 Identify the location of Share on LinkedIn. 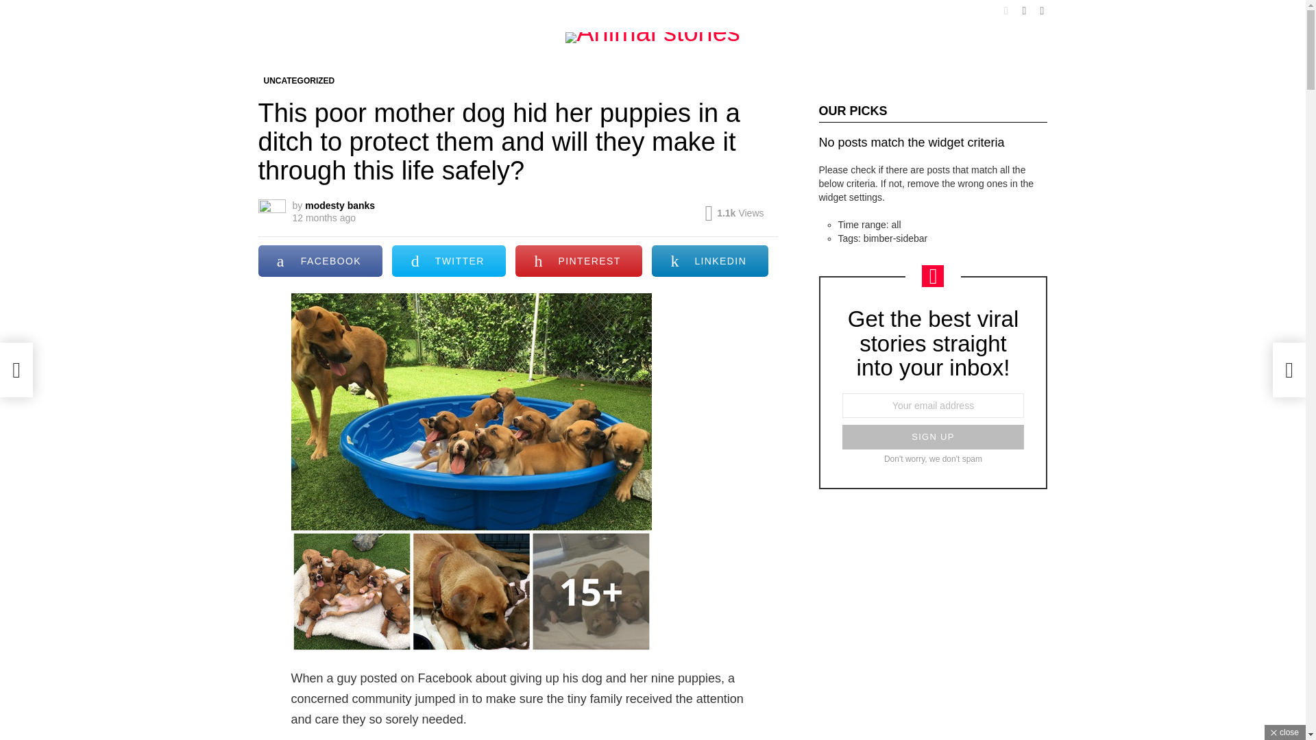
(709, 260).